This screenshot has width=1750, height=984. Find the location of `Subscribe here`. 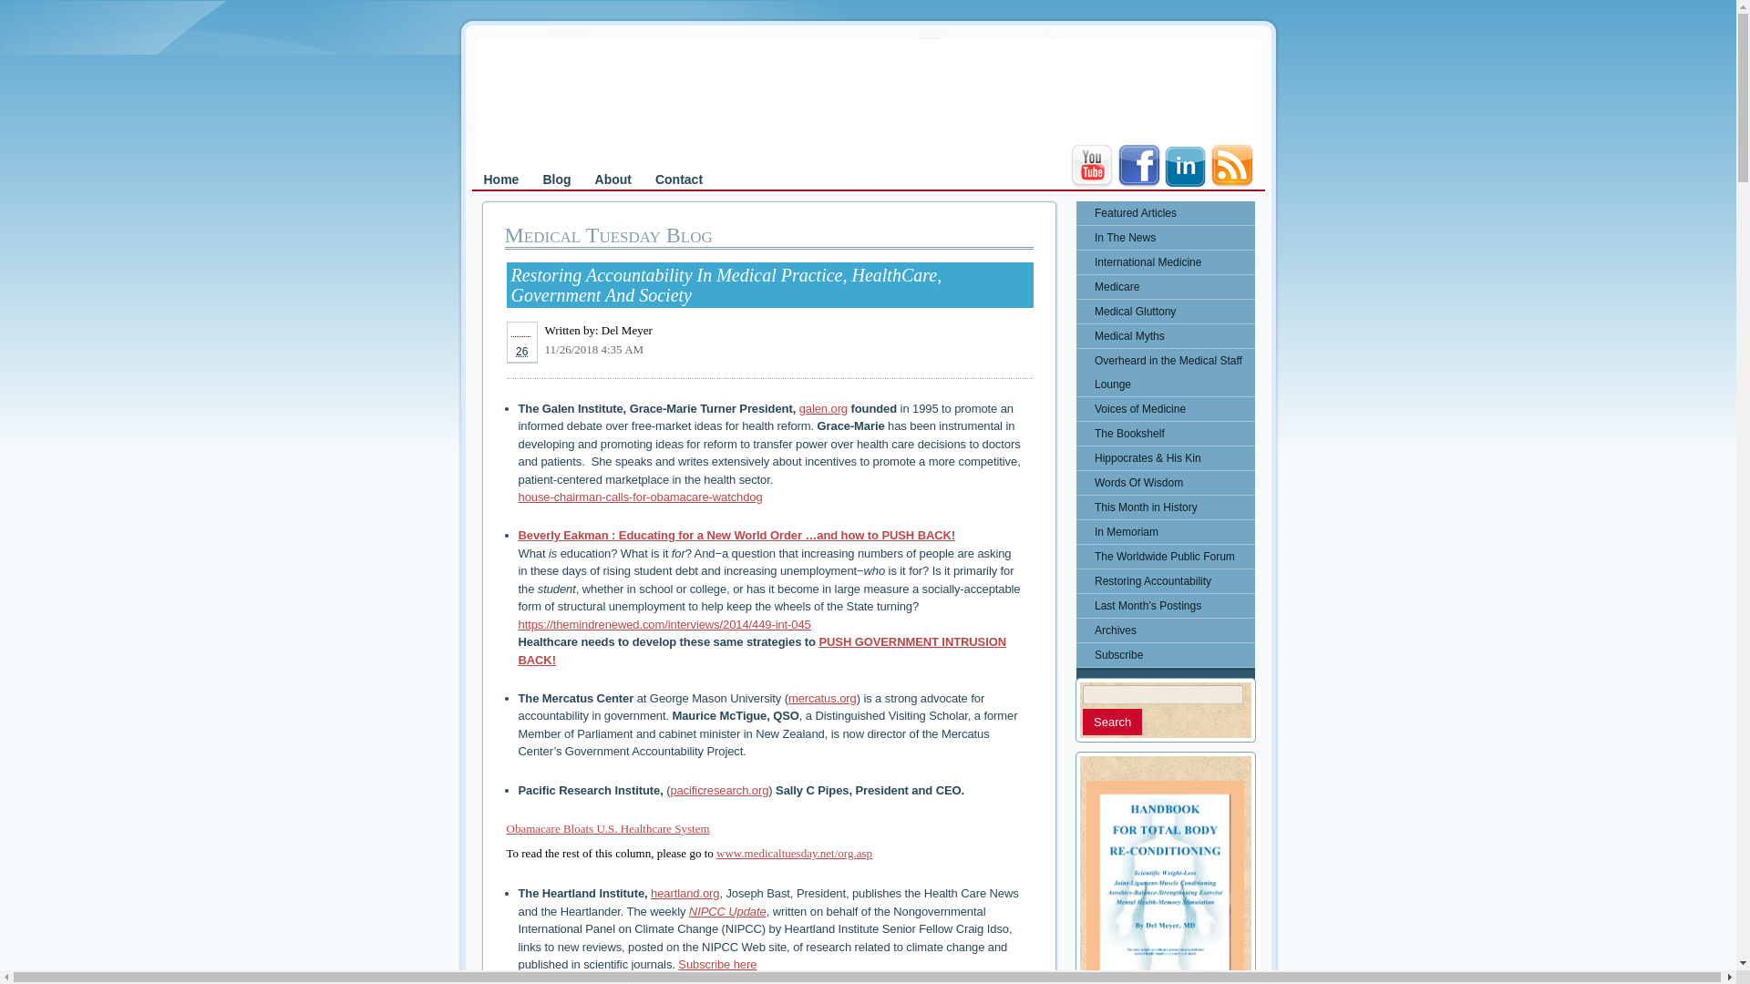

Subscribe here is located at coordinates (716, 964).